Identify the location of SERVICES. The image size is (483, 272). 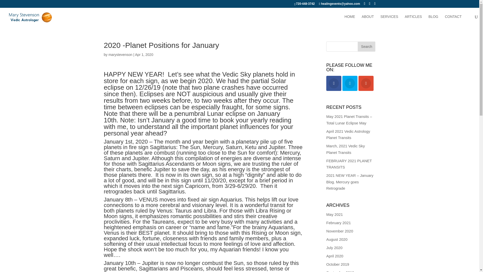
(389, 20).